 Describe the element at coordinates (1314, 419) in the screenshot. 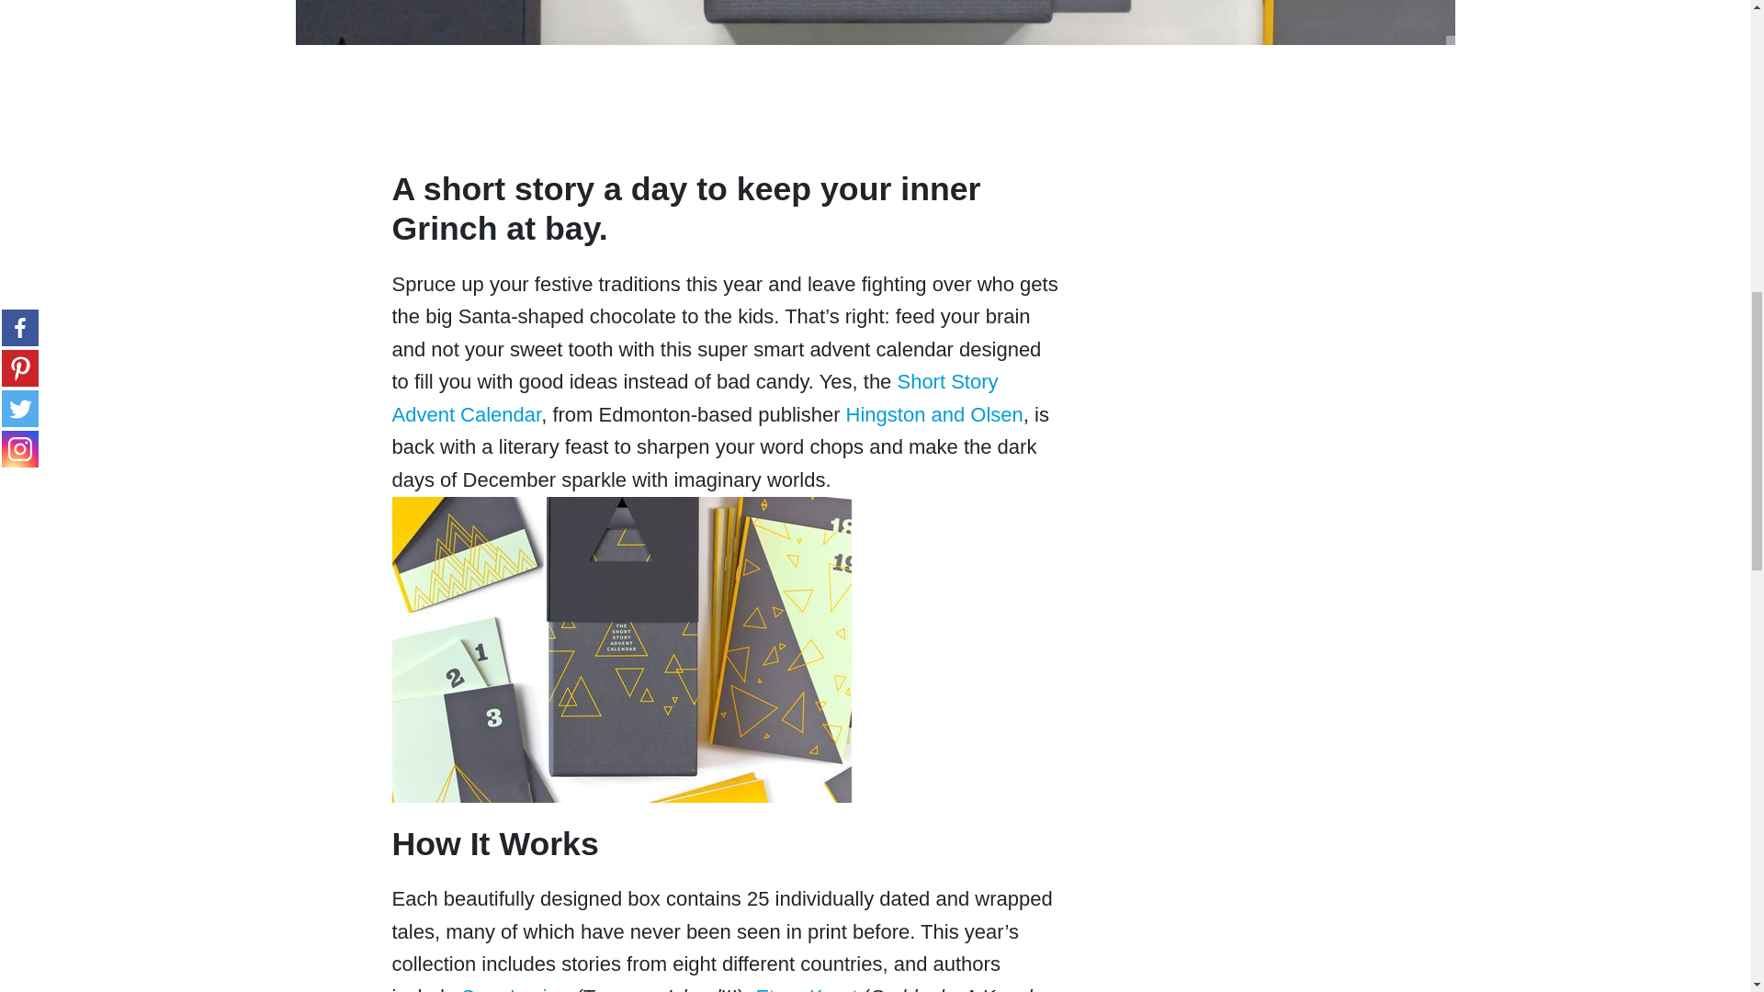

I see `3rd party ad content` at that location.